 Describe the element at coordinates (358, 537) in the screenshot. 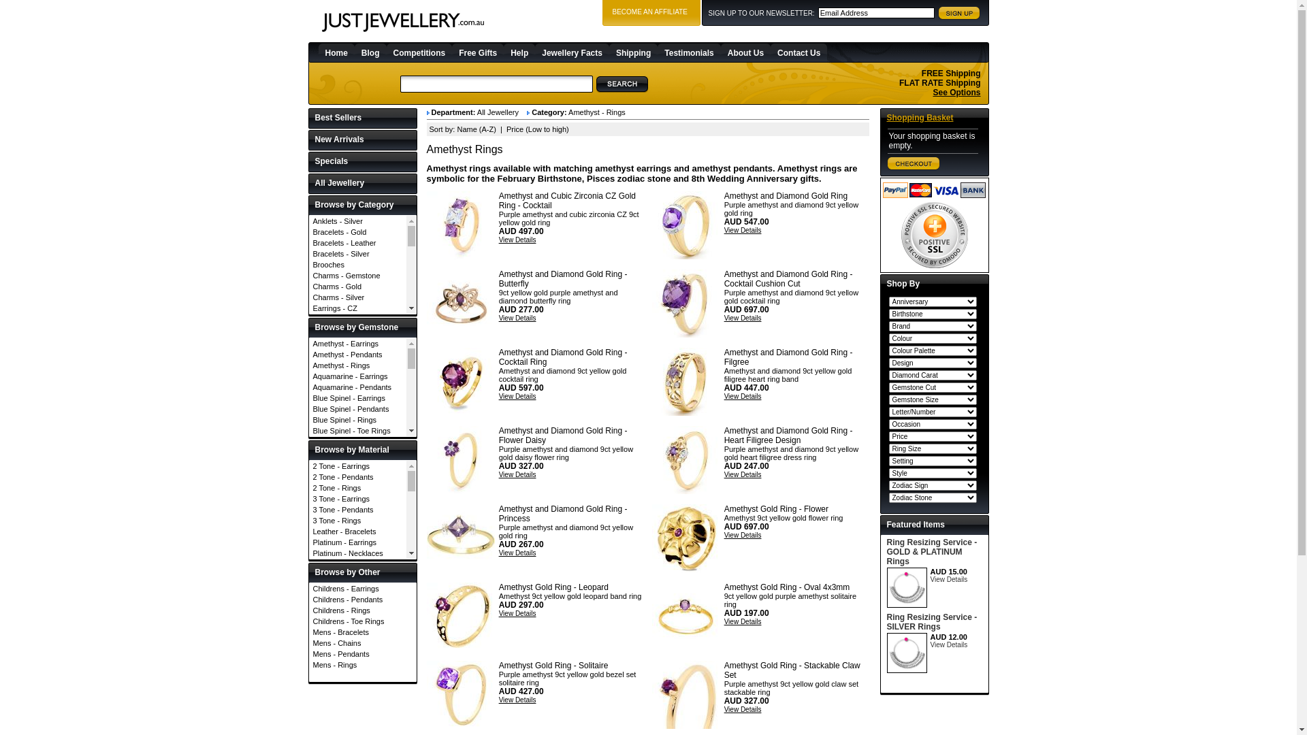

I see `Rings - Diamond` at that location.